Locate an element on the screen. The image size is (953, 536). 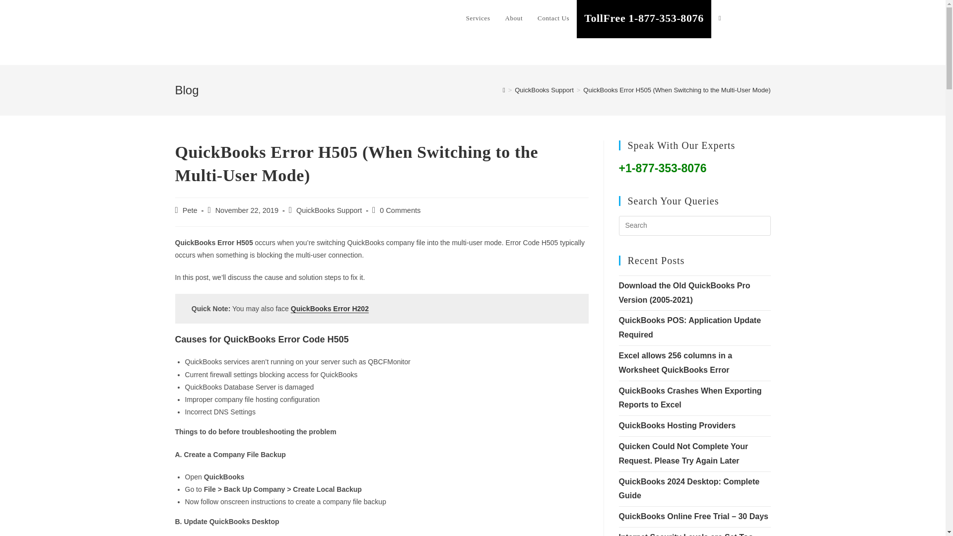
Accounting Software's Consultant is located at coordinates (256, 18).